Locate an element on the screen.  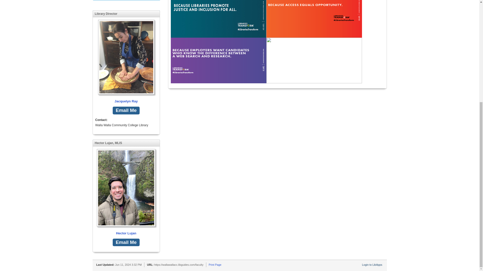
Email Me is located at coordinates (126, 242).